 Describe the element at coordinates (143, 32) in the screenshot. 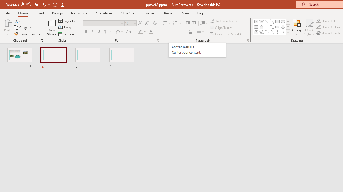

I see `Text Highlight Color` at that location.